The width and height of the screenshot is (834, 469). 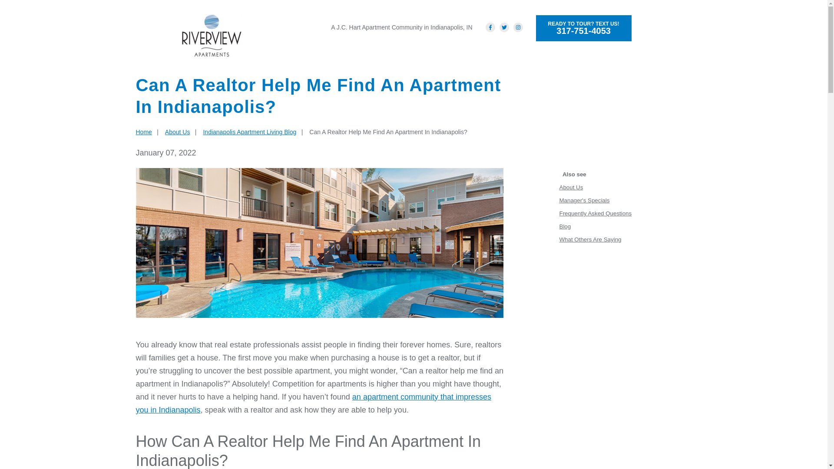 I want to click on Riverview Apartments Home, so click(x=566, y=51).